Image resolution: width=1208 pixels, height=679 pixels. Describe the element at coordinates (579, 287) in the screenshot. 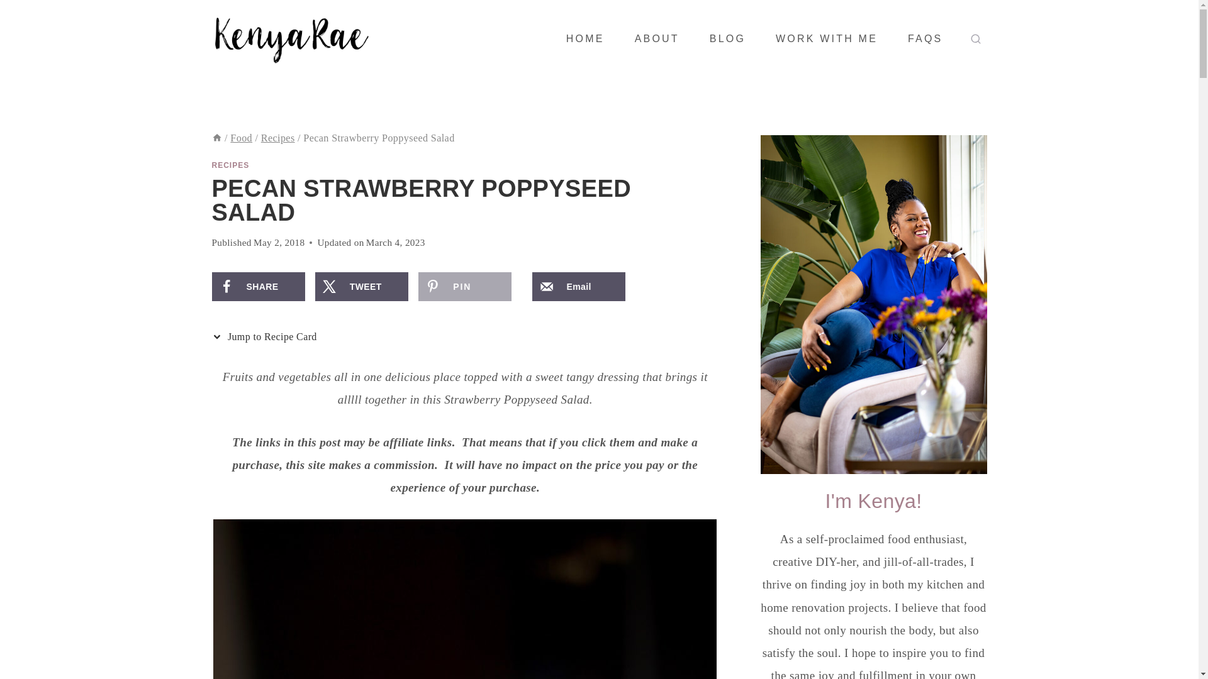

I see `Send over email` at that location.